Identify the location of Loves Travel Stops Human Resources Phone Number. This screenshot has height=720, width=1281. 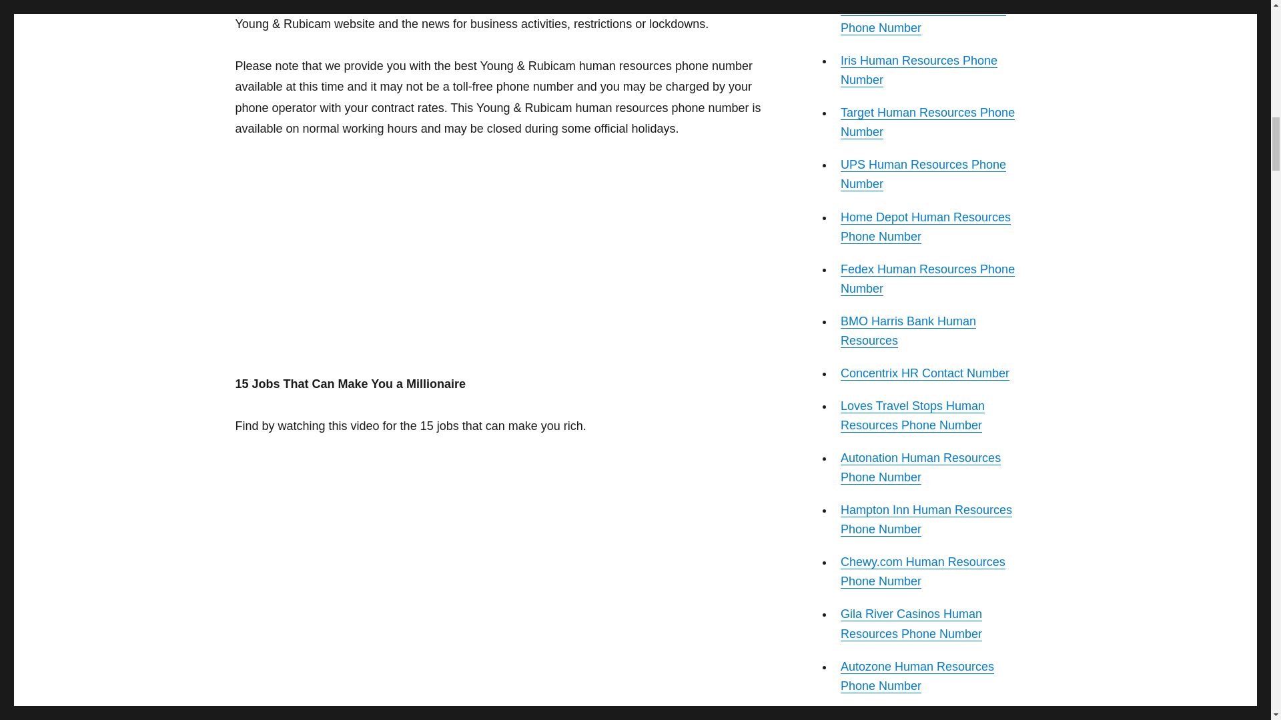
(913, 416).